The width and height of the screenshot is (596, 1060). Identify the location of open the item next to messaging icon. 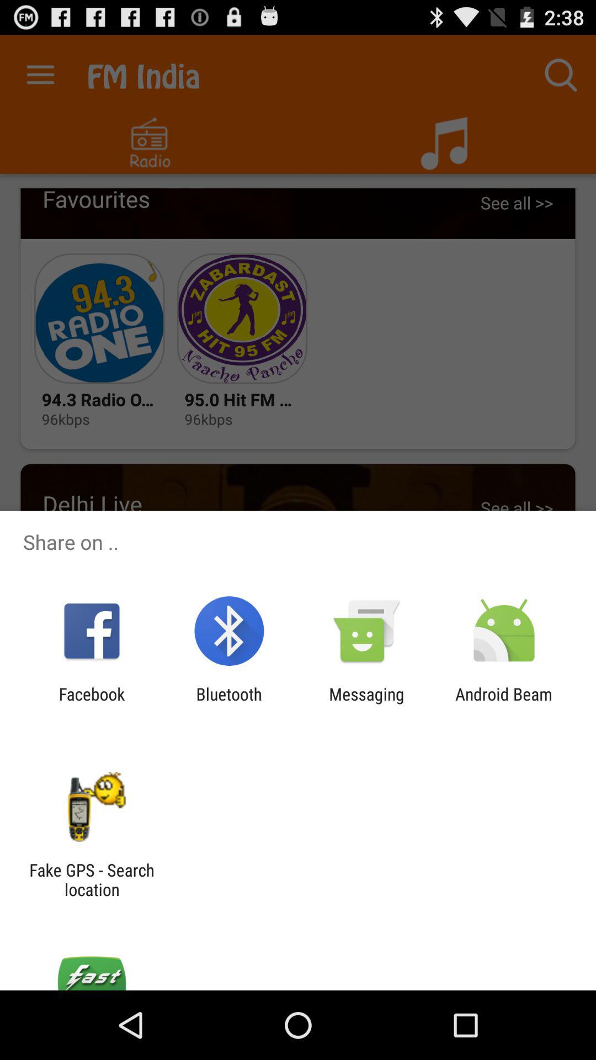
(504, 703).